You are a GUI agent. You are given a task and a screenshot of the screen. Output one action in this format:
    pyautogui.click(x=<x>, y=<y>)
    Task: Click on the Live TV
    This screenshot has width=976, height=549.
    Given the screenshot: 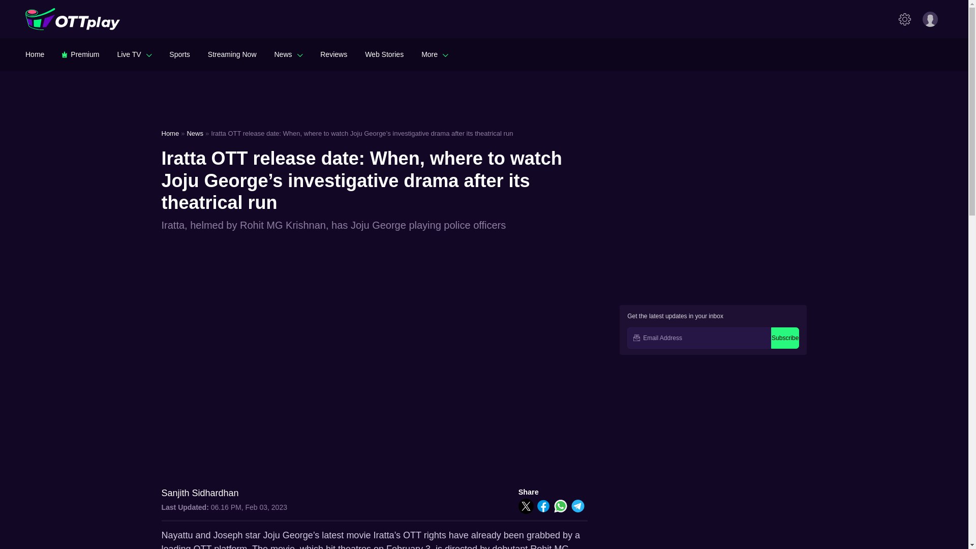 What is the action you would take?
    pyautogui.click(x=134, y=54)
    